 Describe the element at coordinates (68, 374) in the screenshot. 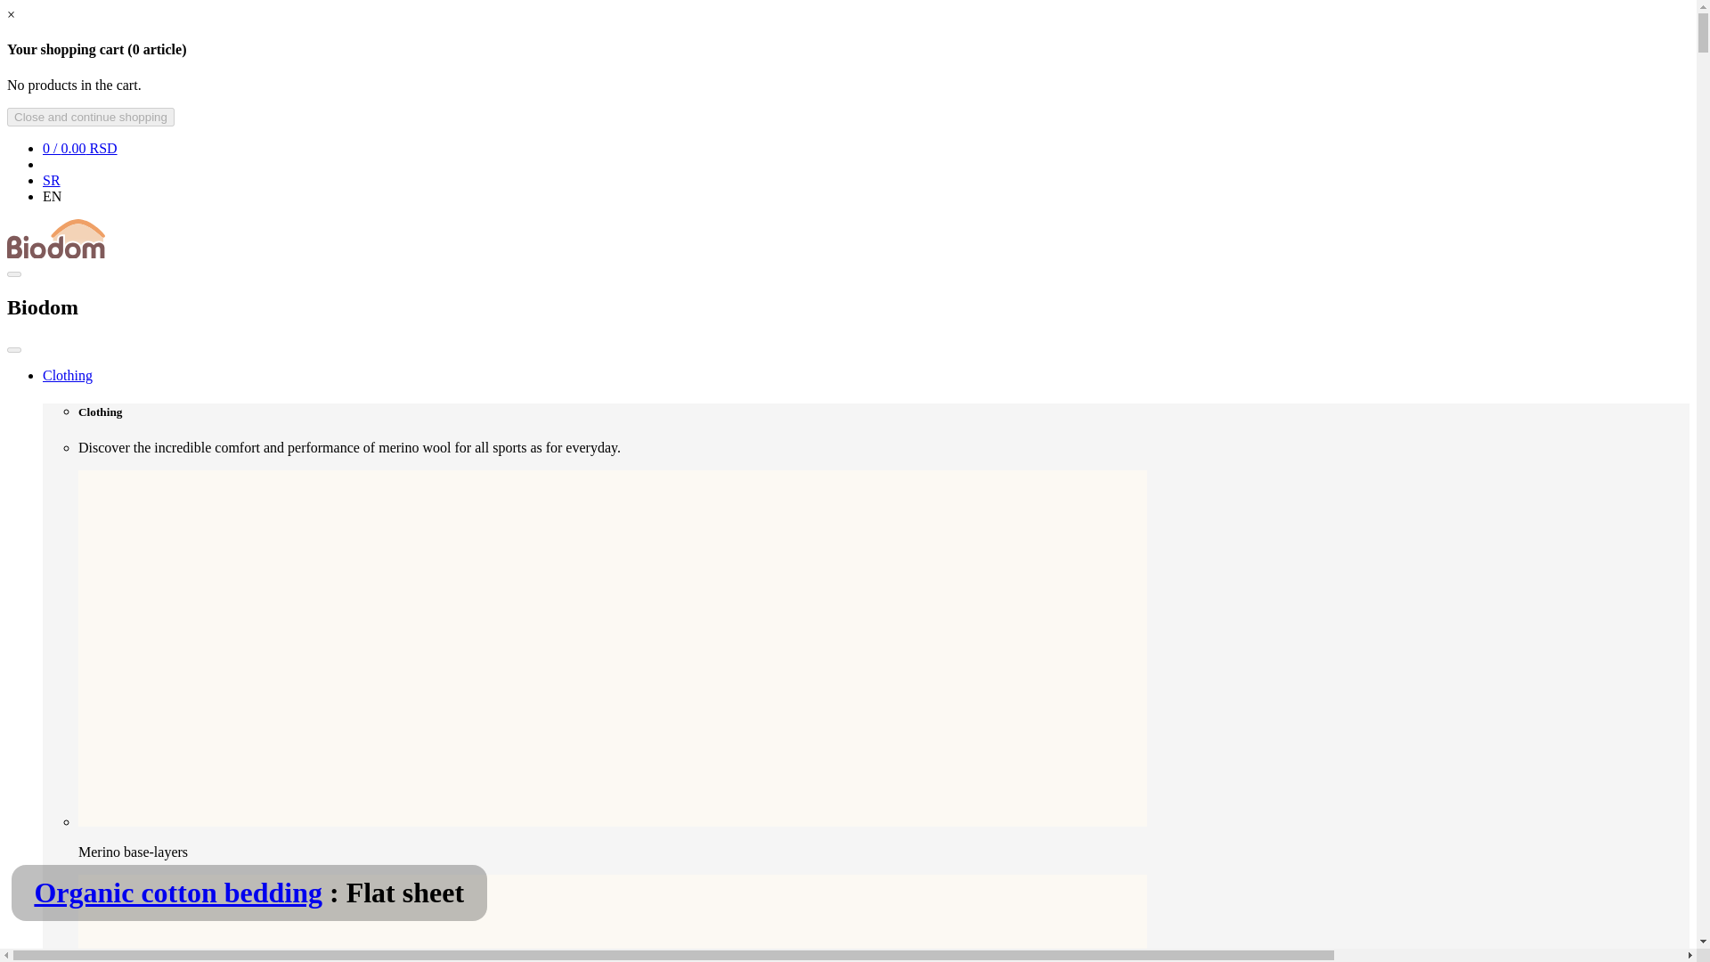

I see `Clothing` at that location.